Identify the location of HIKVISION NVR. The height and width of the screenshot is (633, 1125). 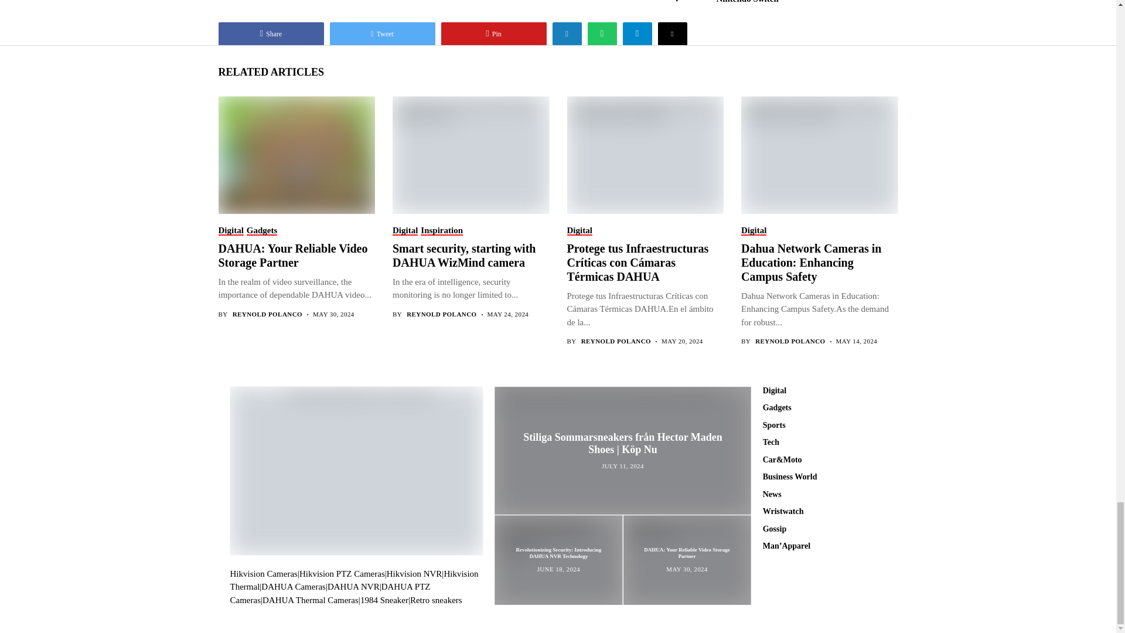
(354, 580).